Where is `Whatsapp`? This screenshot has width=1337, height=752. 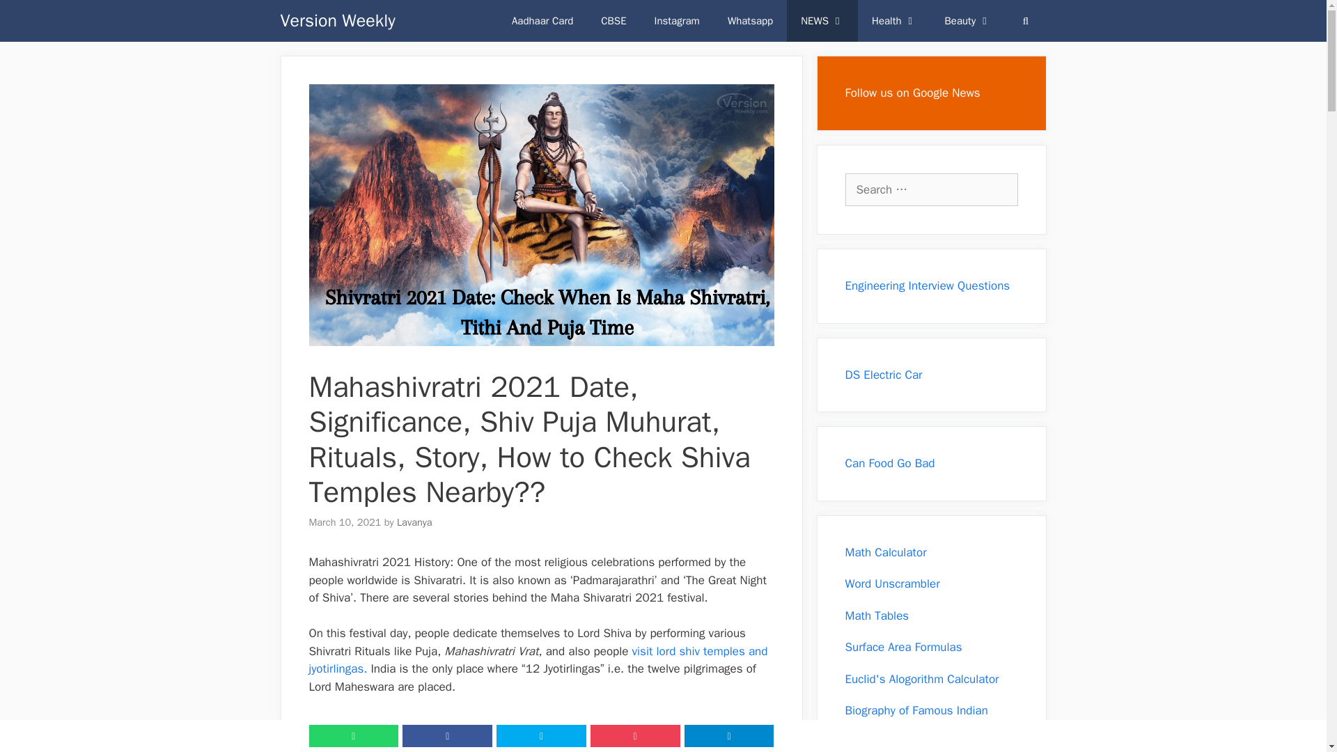 Whatsapp is located at coordinates (751, 21).